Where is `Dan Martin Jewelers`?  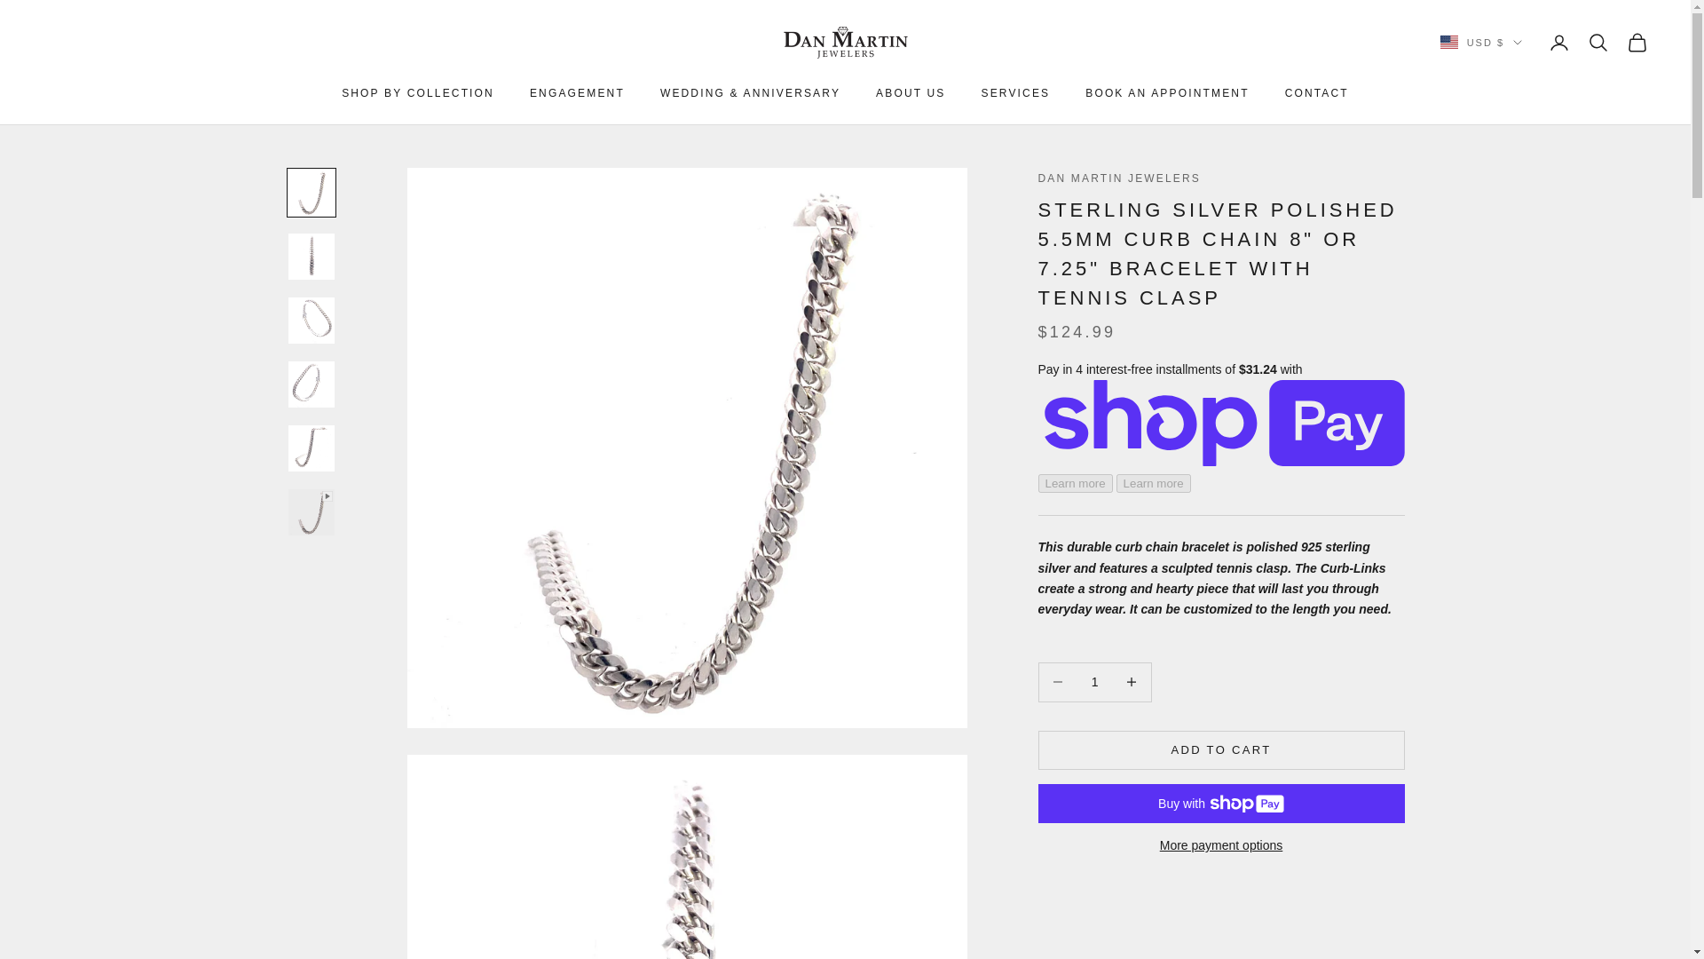 Dan Martin Jewelers is located at coordinates (844, 43).